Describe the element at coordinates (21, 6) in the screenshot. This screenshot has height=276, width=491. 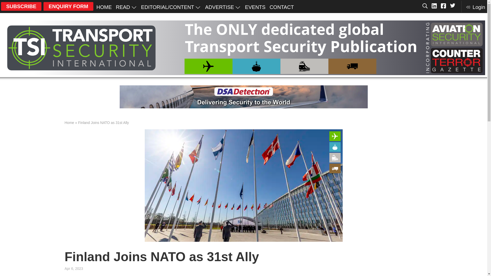
I see `SUBSCRIBE` at that location.